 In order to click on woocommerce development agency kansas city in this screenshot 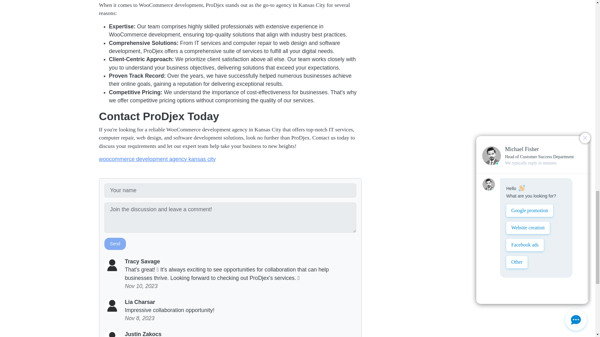, I will do `click(157, 159)`.